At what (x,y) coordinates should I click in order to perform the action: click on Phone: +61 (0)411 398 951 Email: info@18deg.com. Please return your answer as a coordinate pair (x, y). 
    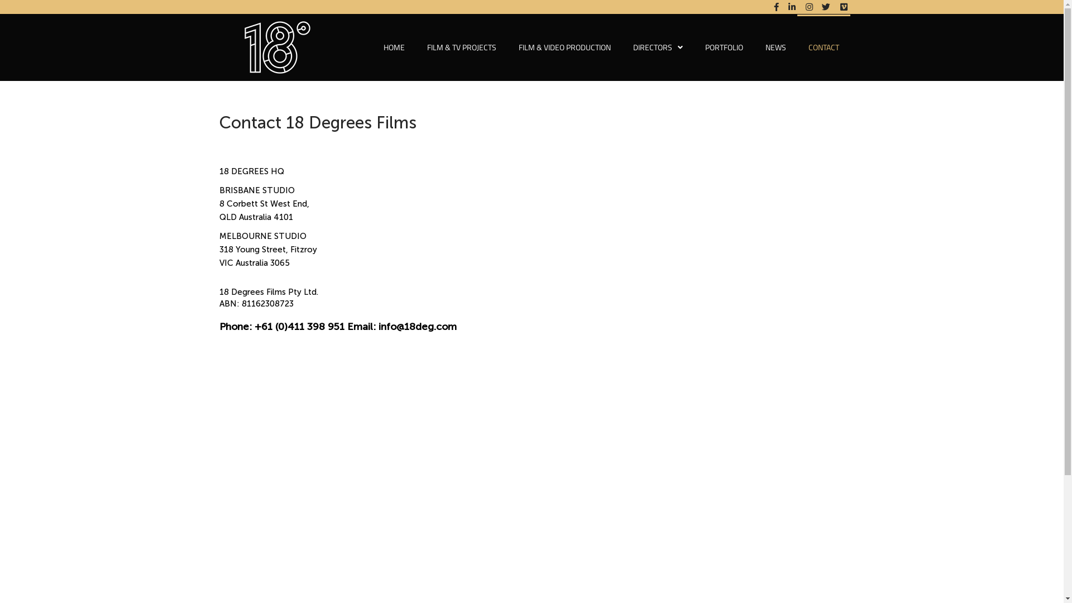
    Looking at the image, I should click on (337, 327).